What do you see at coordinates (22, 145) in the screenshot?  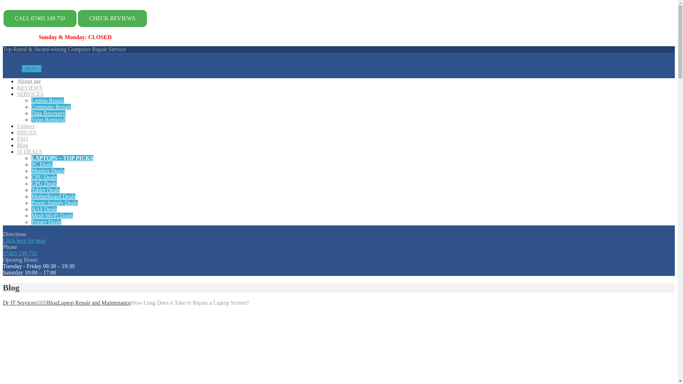 I see `Blog` at bounding box center [22, 145].